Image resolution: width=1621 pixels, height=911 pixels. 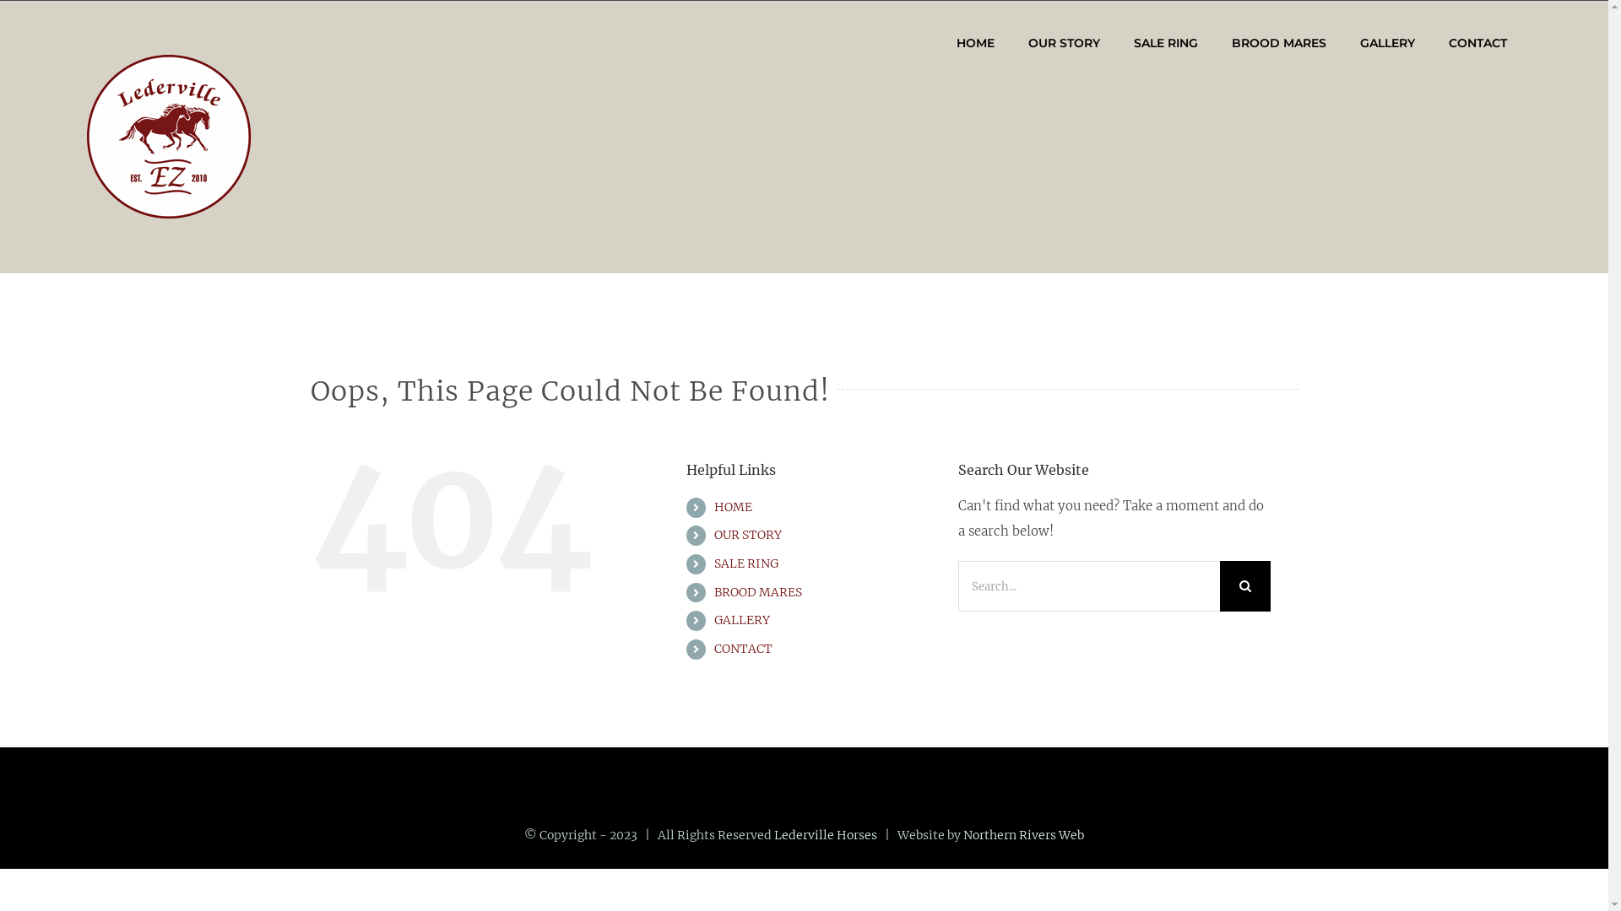 What do you see at coordinates (743, 649) in the screenshot?
I see `CONTACT` at bounding box center [743, 649].